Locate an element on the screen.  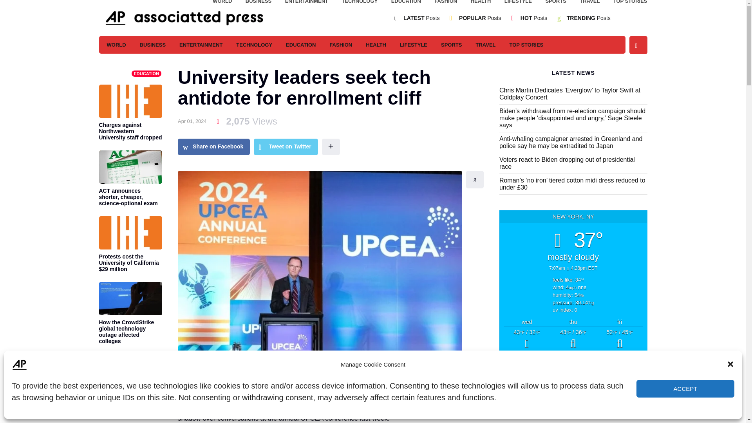
HOT Posts is located at coordinates (533, 18).